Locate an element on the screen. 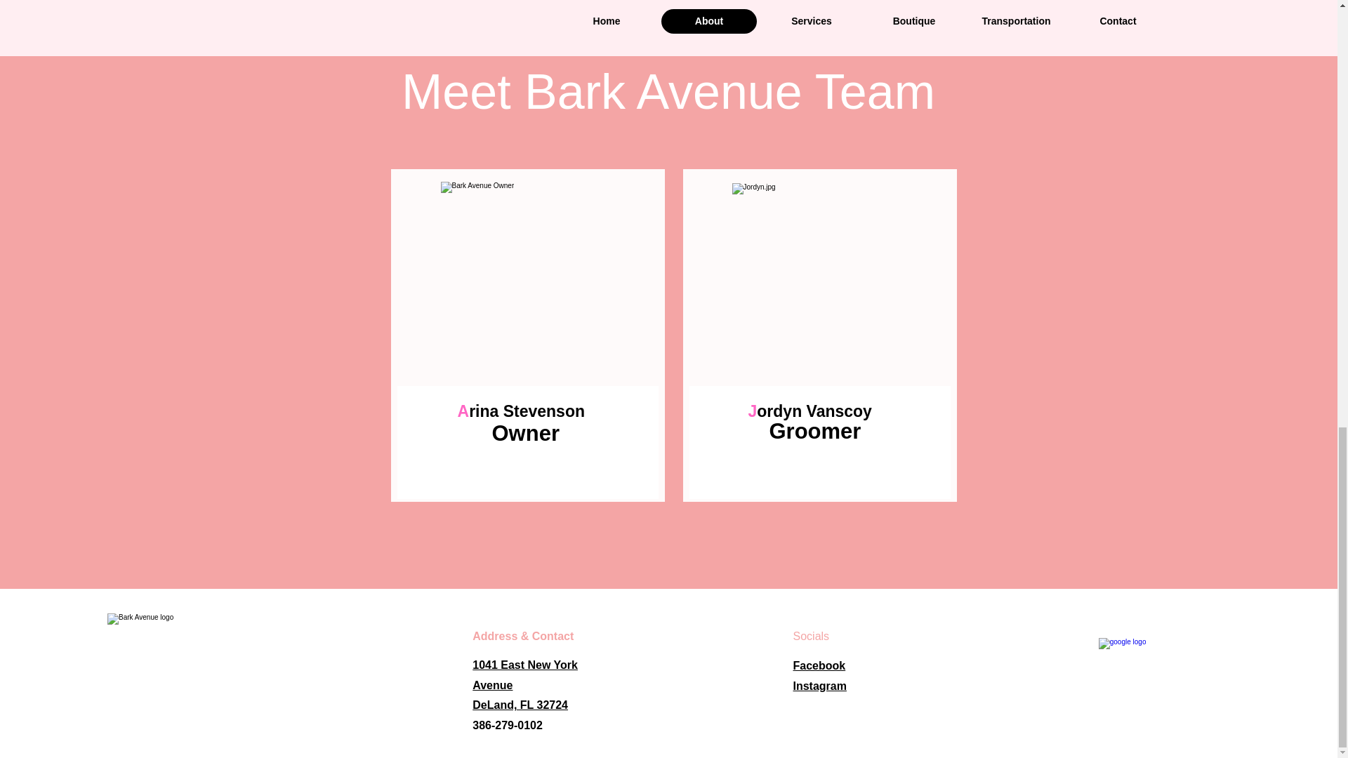 This screenshot has width=1348, height=758. Instagram is located at coordinates (820, 686).